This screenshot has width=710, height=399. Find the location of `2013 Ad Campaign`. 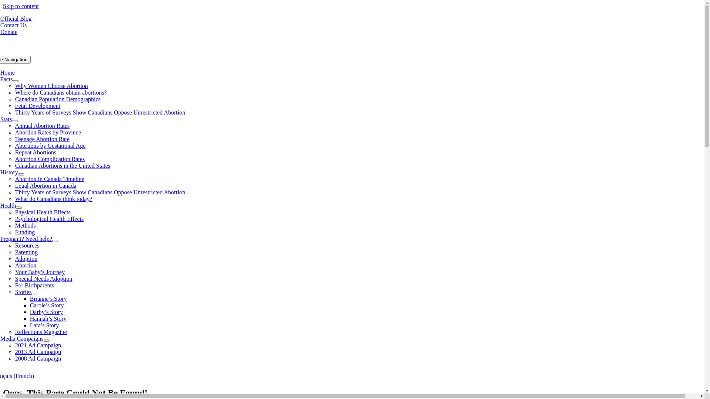

2013 Ad Campaign is located at coordinates (38, 352).